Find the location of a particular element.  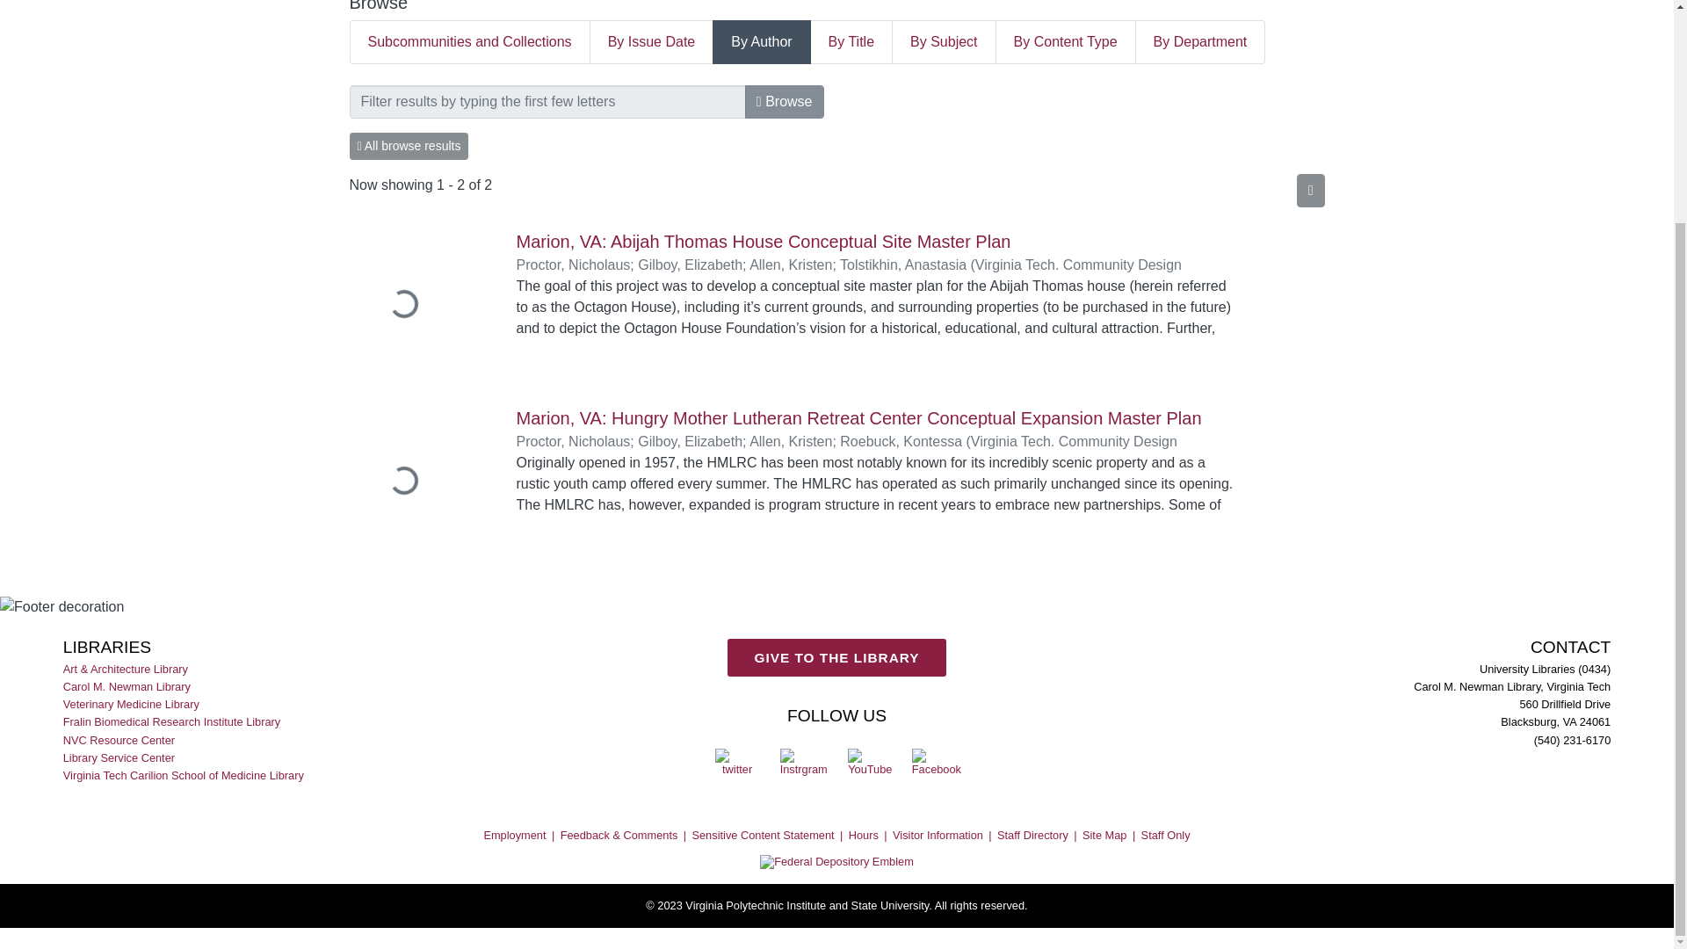

Browse is located at coordinates (785, 102).